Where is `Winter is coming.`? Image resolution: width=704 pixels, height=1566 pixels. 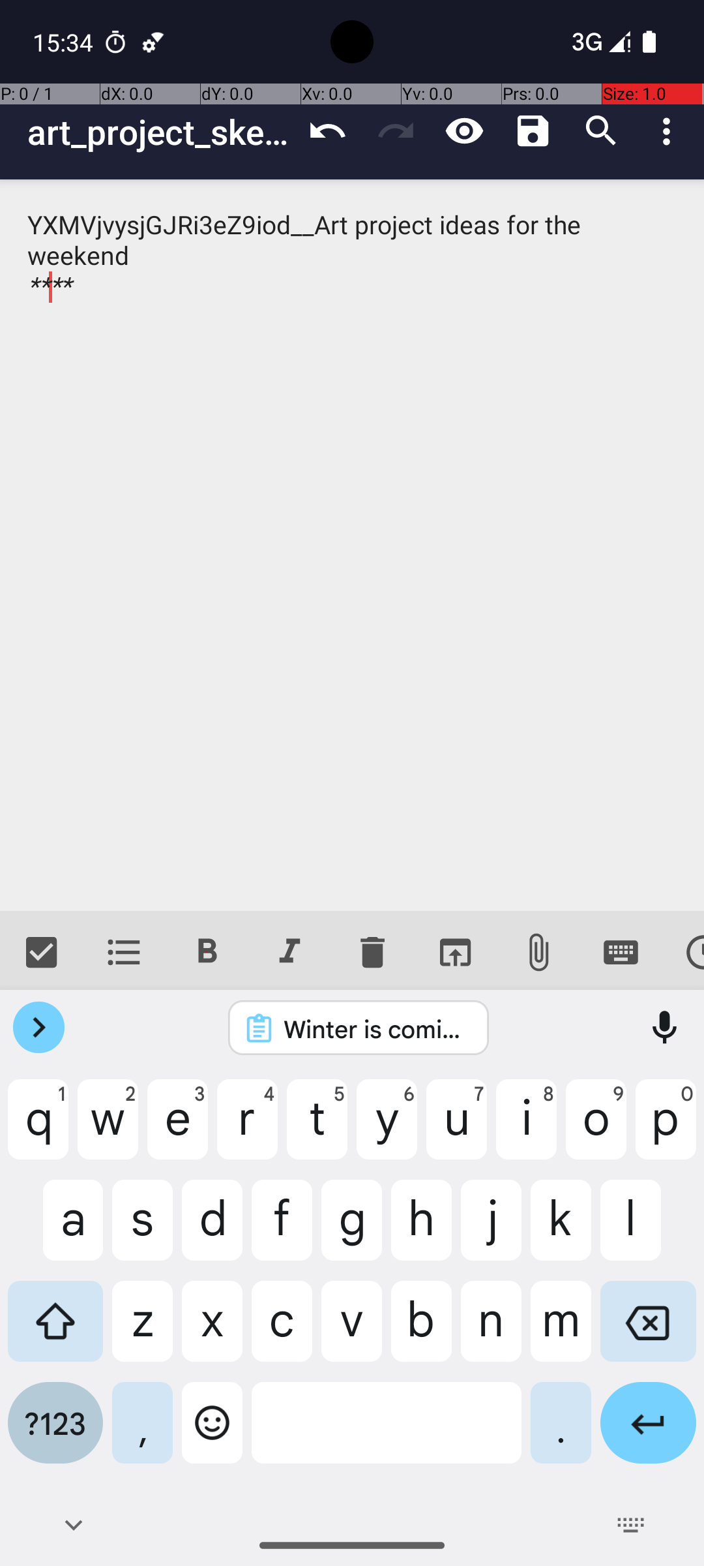
Winter is coming. is located at coordinates (375, 1028).